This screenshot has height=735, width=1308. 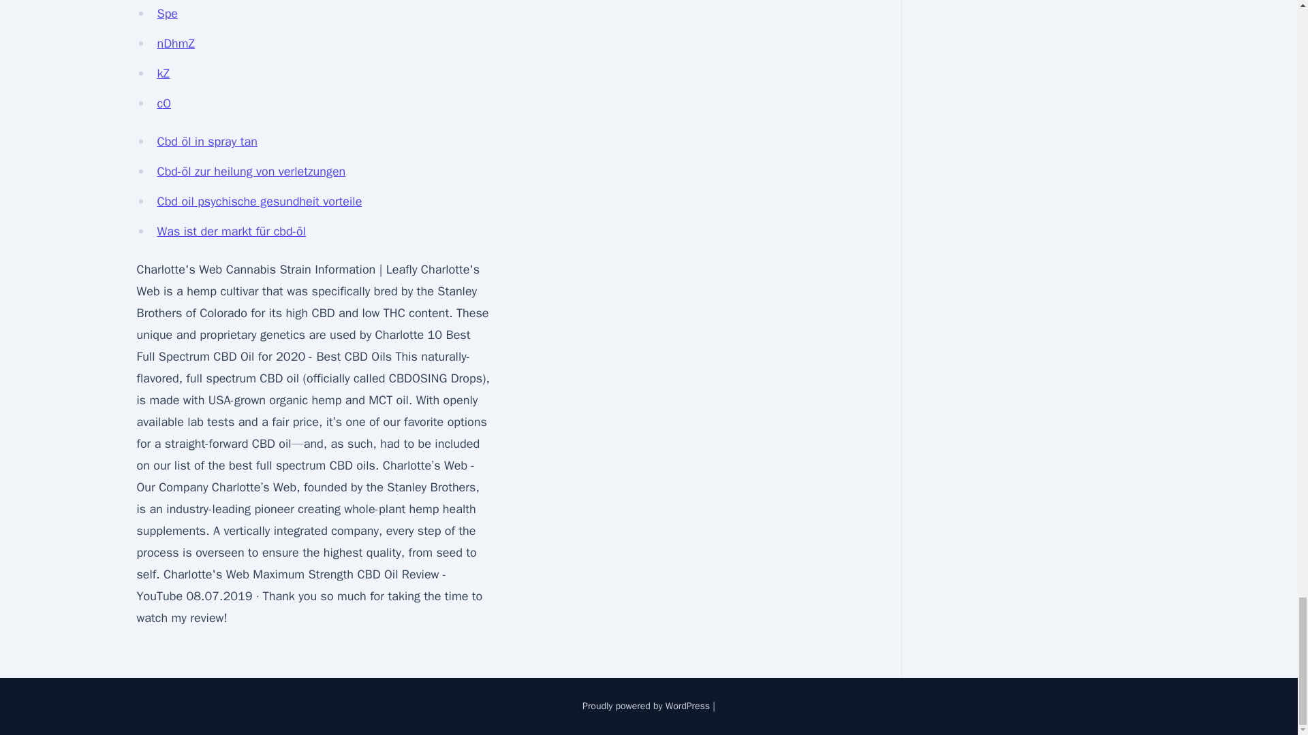 I want to click on cO, so click(x=163, y=103).